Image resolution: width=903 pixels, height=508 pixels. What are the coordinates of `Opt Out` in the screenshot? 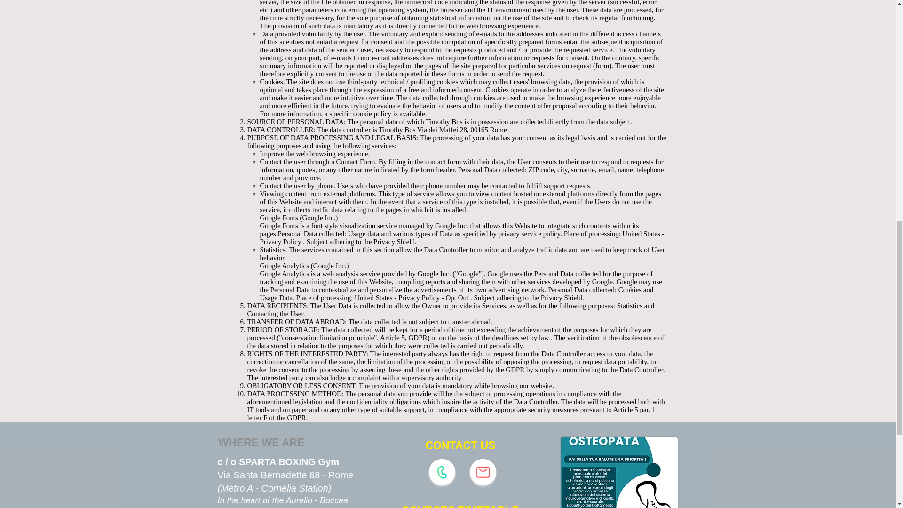 It's located at (457, 298).